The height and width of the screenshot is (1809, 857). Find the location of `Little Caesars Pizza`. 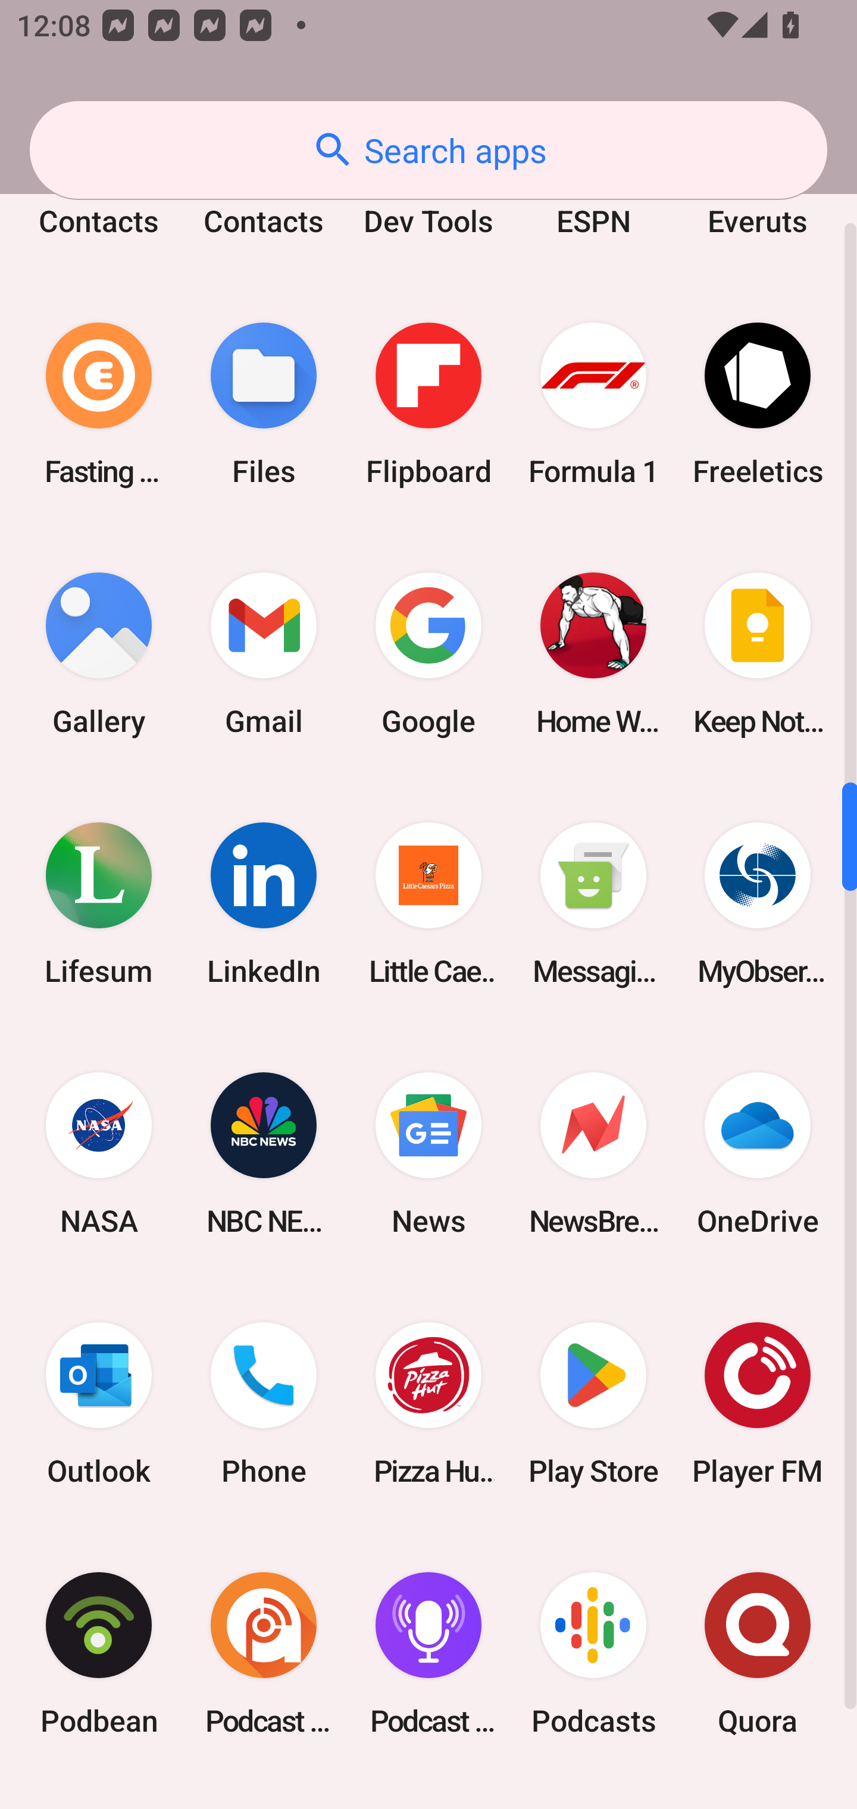

Little Caesars Pizza is located at coordinates (428, 904).